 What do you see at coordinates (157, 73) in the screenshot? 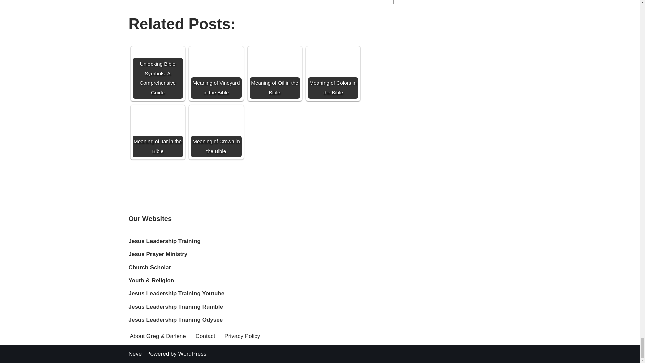
I see `Unlocking Bible Symbols: A Comprehensive Guide` at bounding box center [157, 73].